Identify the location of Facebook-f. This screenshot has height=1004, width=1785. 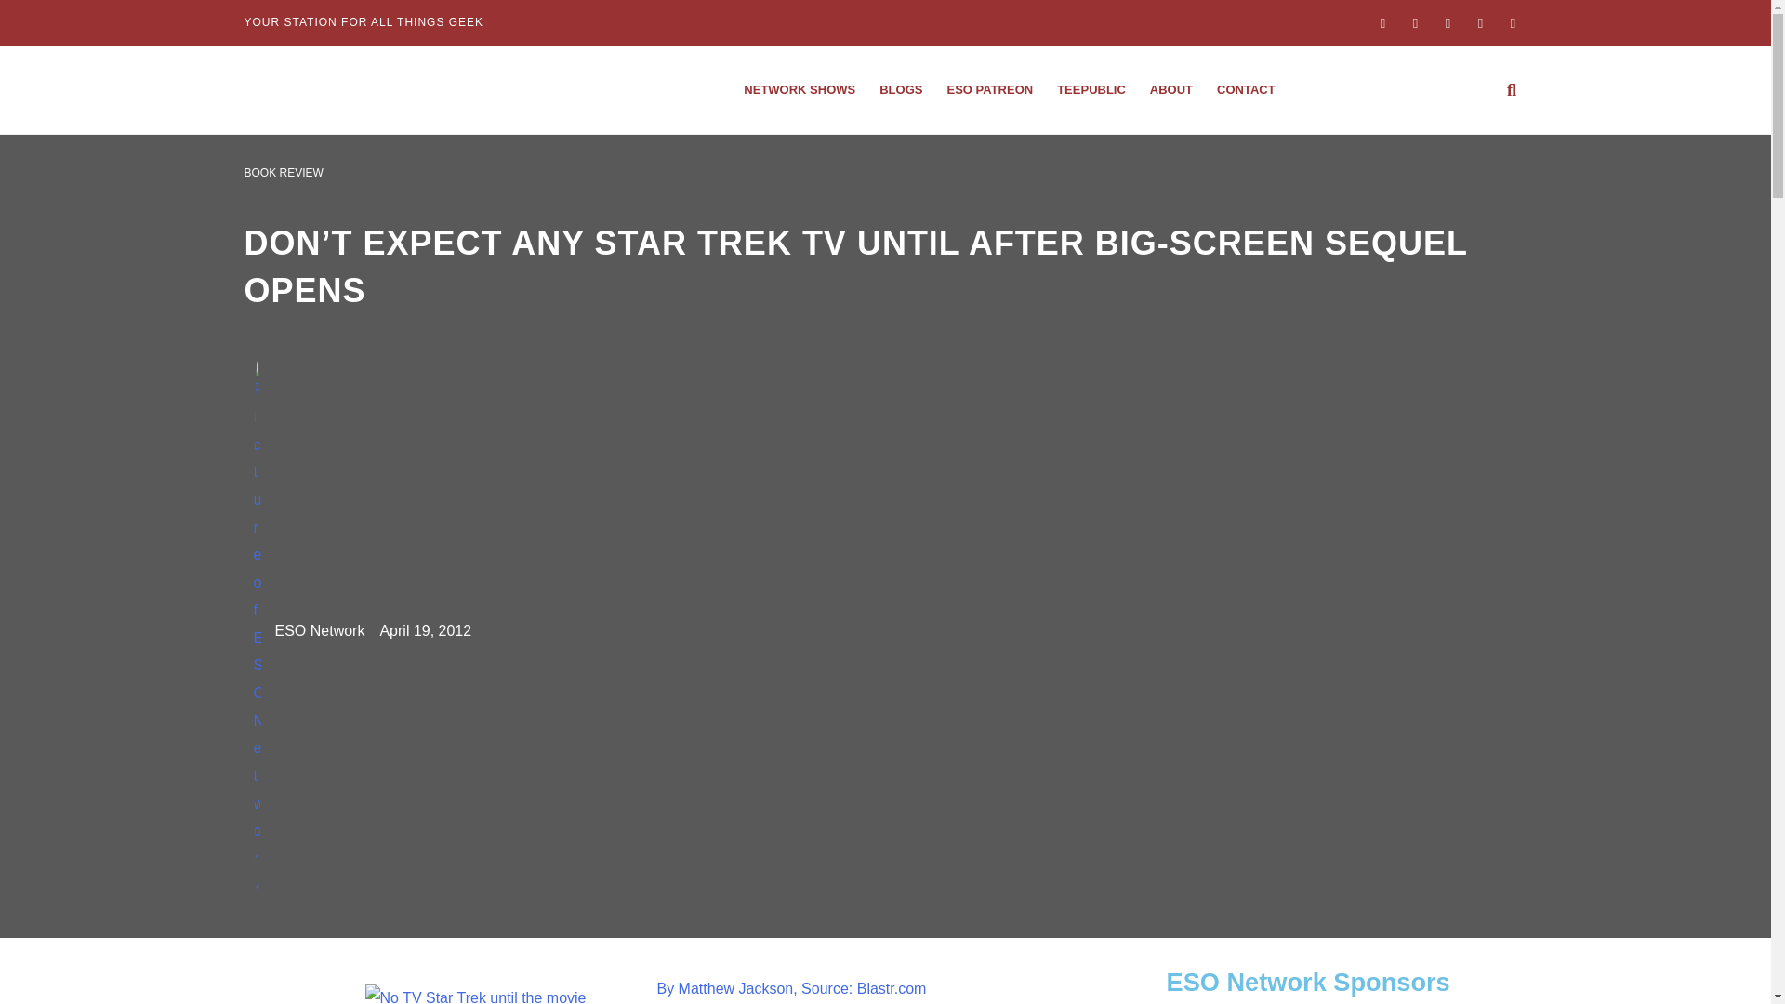
(1382, 22).